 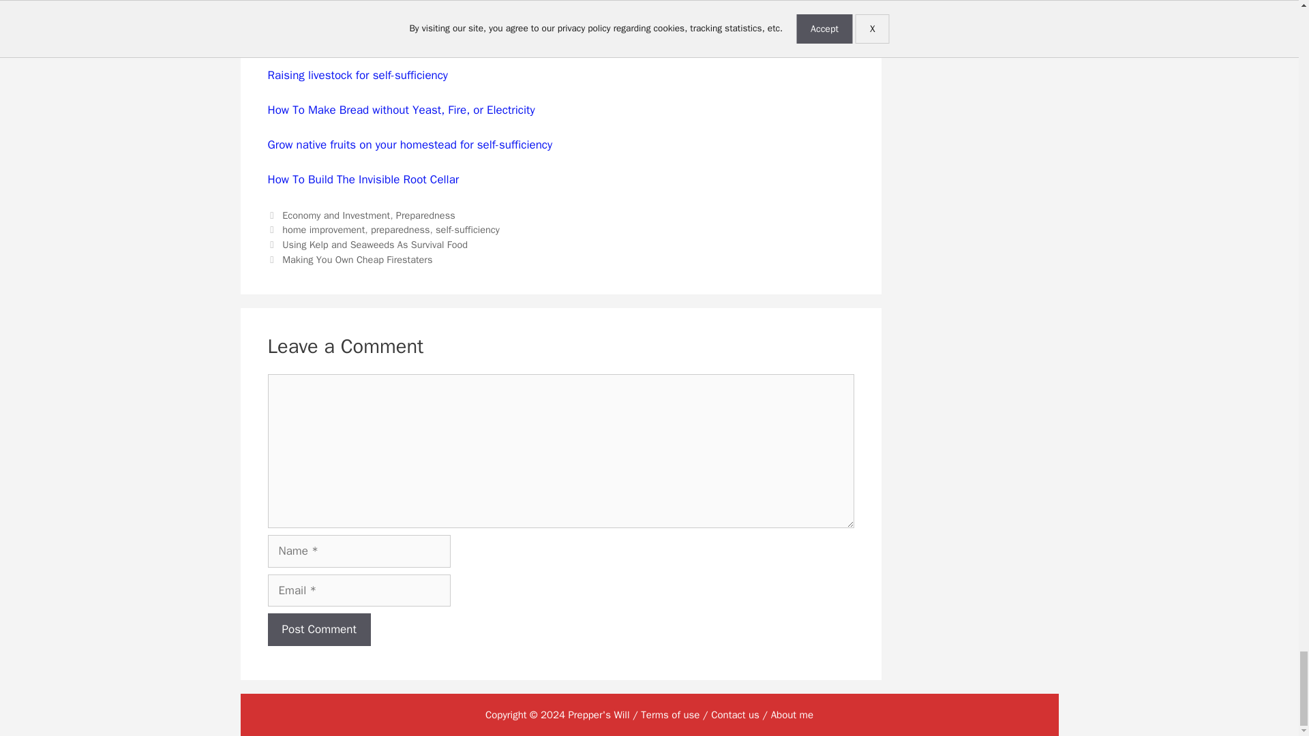 What do you see at coordinates (425, 215) in the screenshot?
I see `Preparedness` at bounding box center [425, 215].